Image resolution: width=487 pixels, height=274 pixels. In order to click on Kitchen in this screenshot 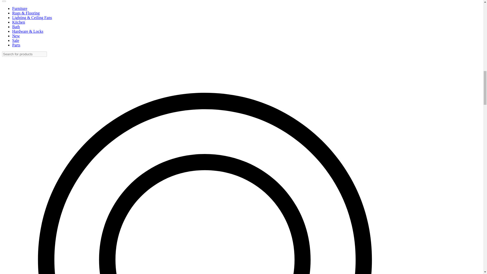, I will do `click(19, 22)`.